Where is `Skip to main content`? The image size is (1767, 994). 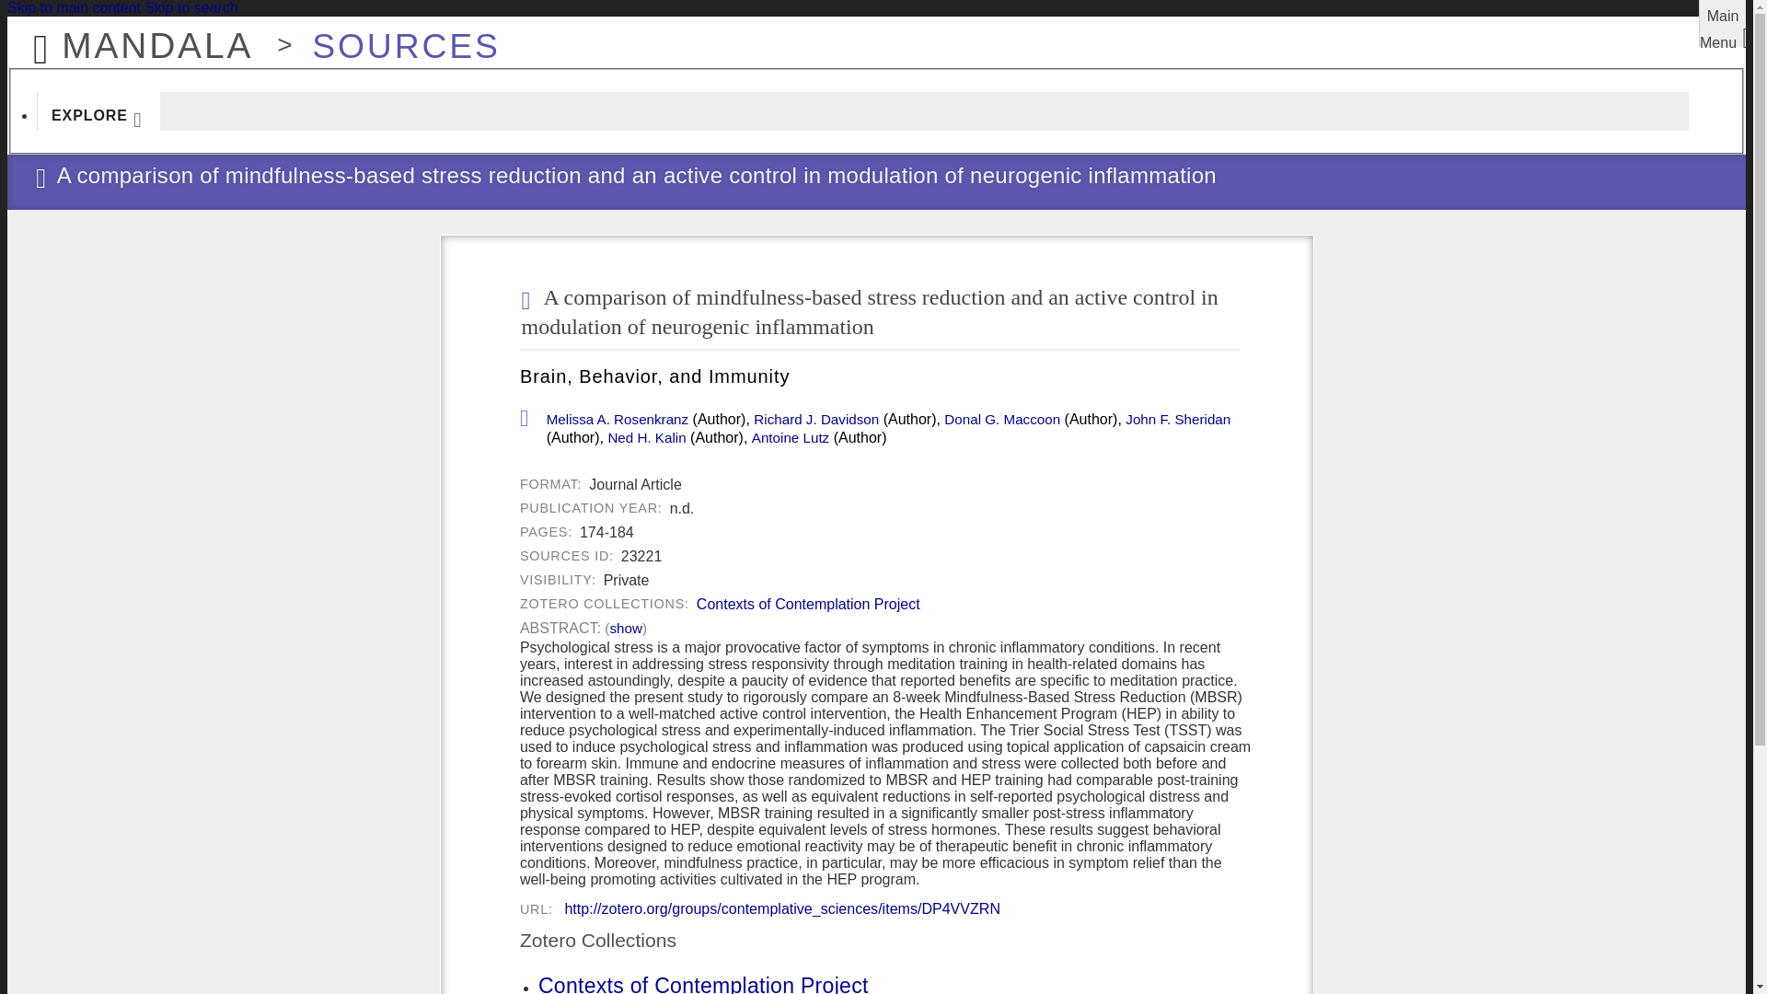 Skip to main content is located at coordinates (74, 7).